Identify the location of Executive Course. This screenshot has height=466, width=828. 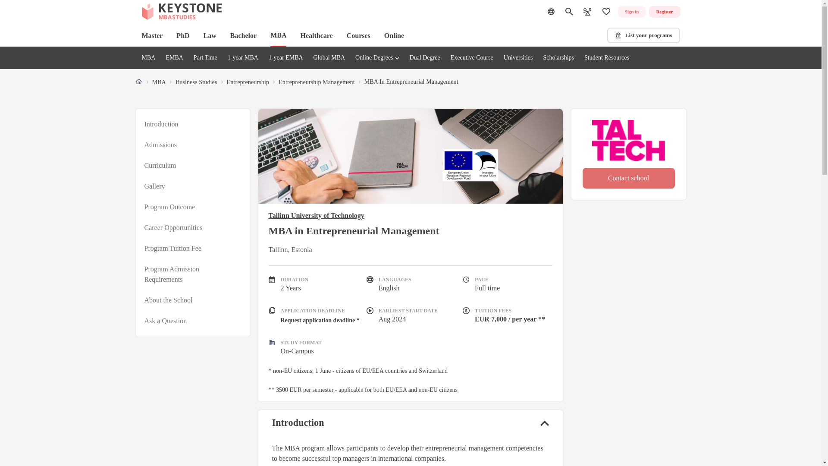
(472, 58).